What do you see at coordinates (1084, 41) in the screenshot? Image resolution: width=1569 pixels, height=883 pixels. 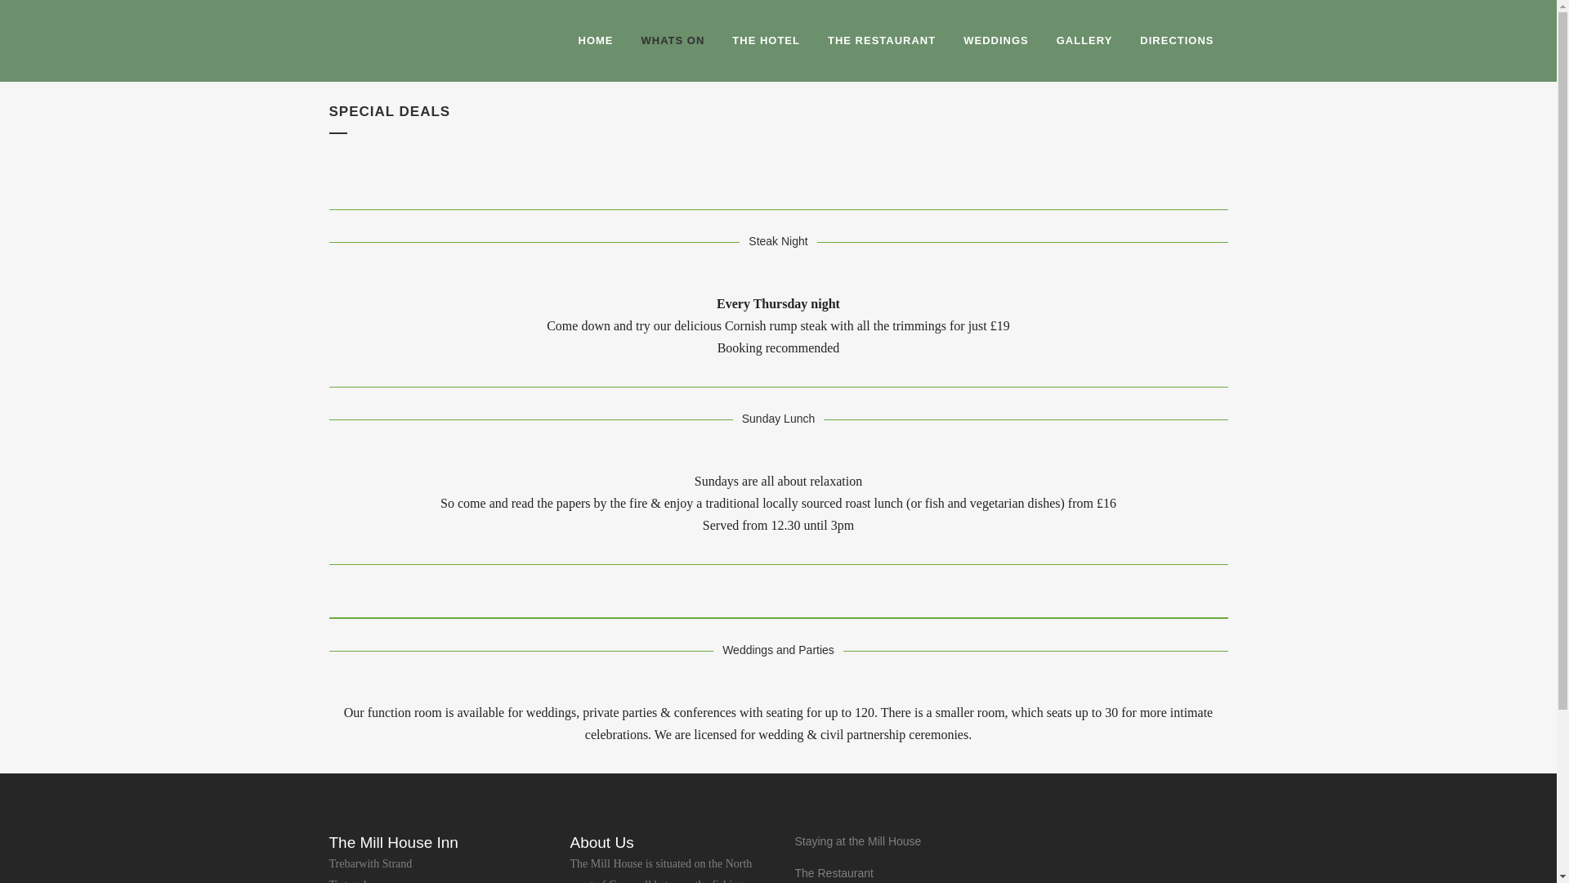 I see `GALLERY` at bounding box center [1084, 41].